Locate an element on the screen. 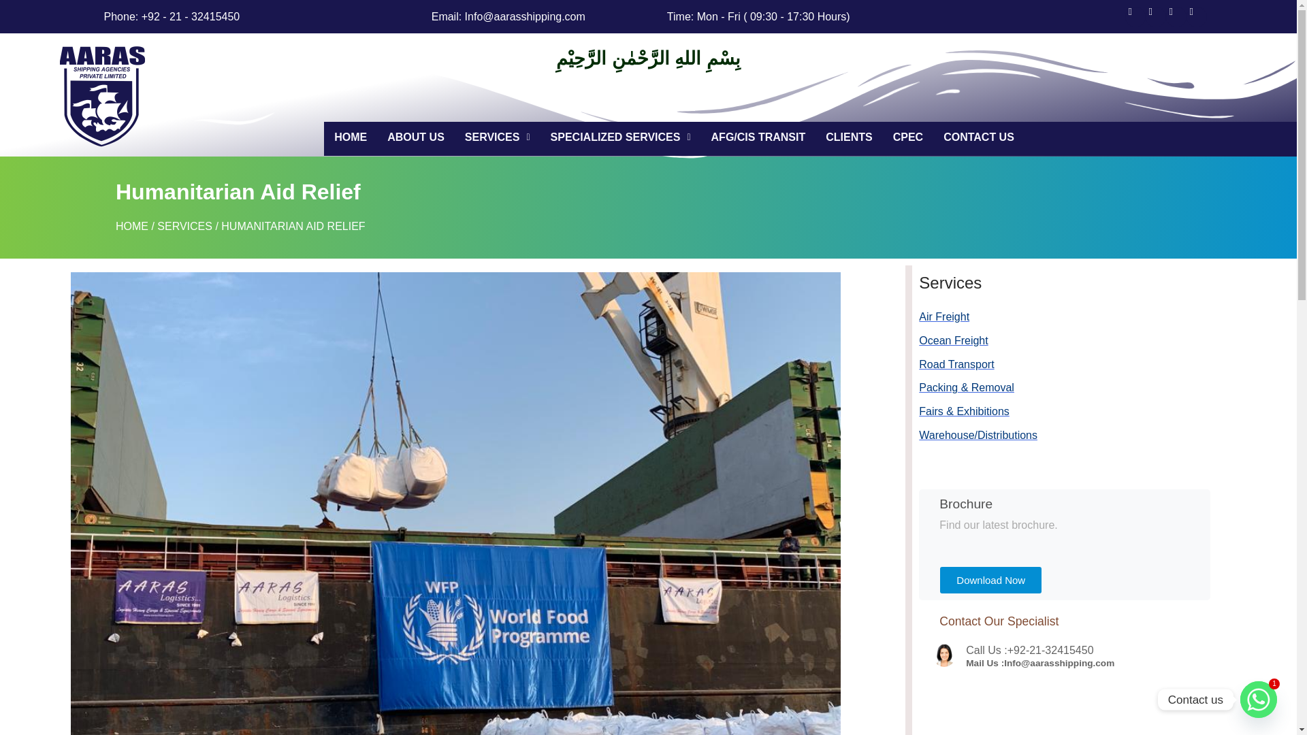 The image size is (1307, 735). CONTACT US is located at coordinates (979, 136).